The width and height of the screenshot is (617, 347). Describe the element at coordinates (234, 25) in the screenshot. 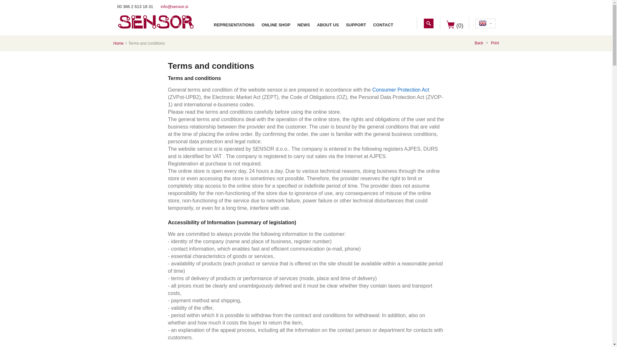

I see `REPRESENTATIONS` at that location.